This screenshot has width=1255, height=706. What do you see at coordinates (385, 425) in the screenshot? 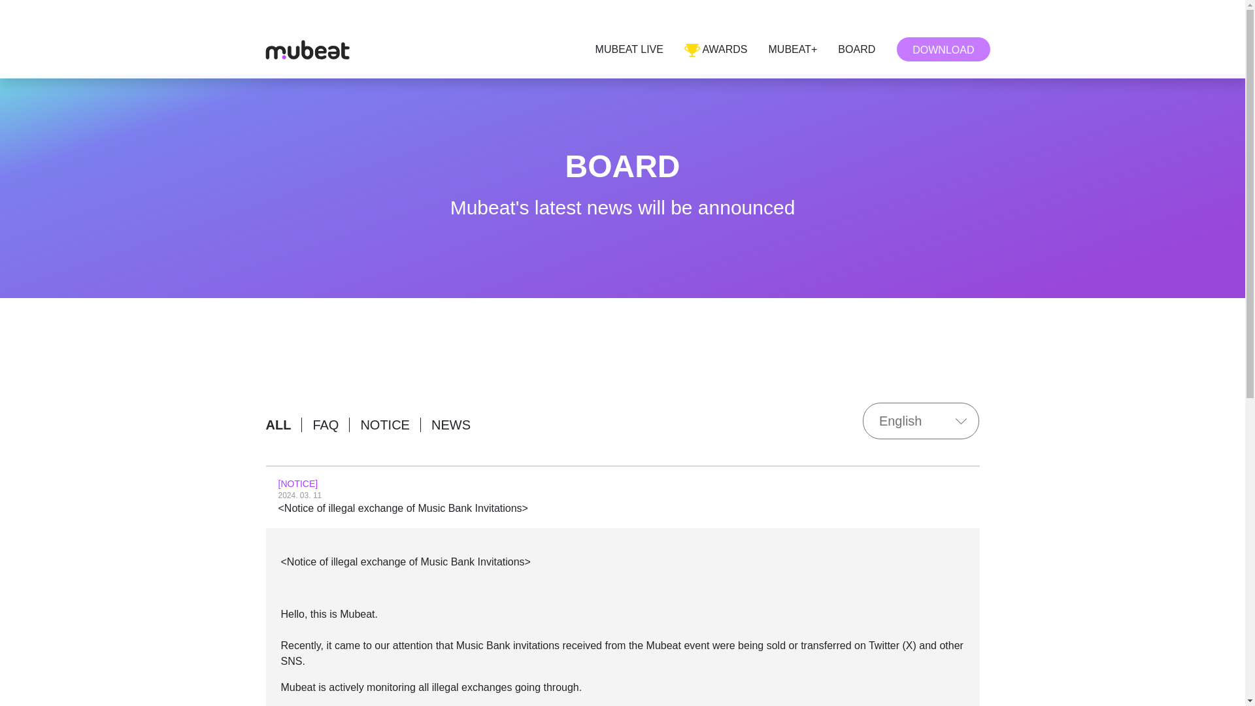
I see `NOTICE` at bounding box center [385, 425].